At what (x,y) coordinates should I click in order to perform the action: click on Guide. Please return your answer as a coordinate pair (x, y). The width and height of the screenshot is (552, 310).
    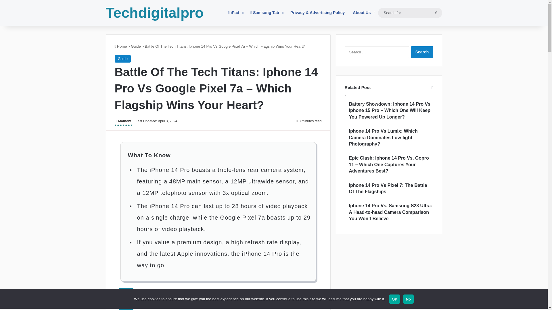
    Looking at the image, I should click on (136, 46).